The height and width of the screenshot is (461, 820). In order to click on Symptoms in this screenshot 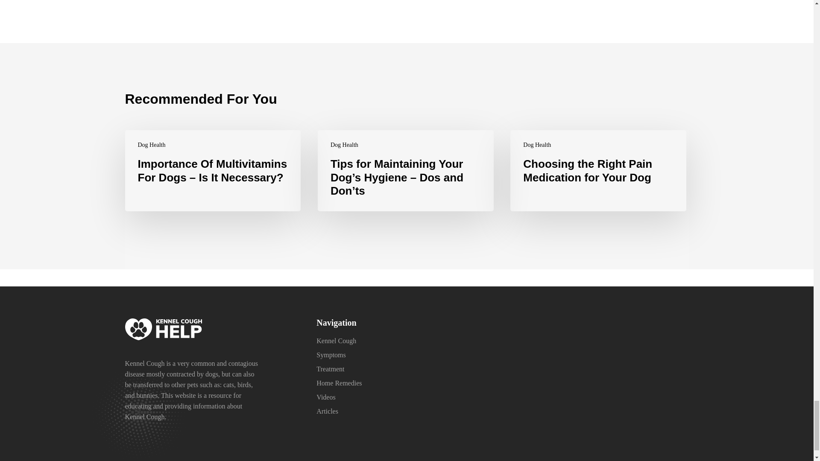, I will do `click(331, 355)`.